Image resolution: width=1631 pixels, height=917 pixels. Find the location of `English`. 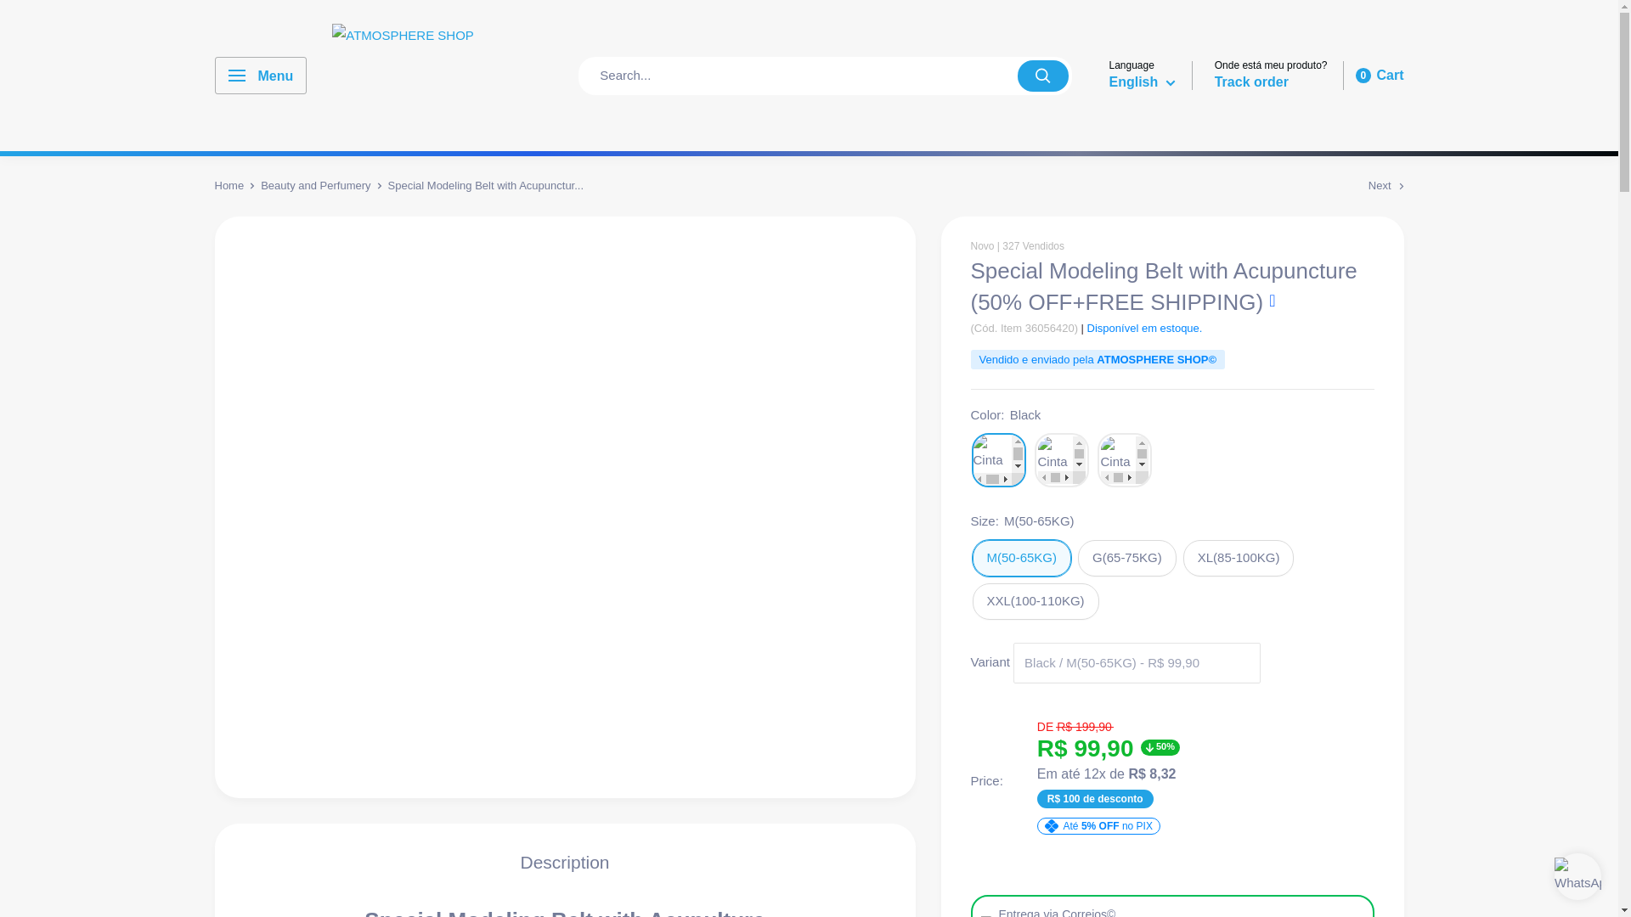

English is located at coordinates (1142, 82).